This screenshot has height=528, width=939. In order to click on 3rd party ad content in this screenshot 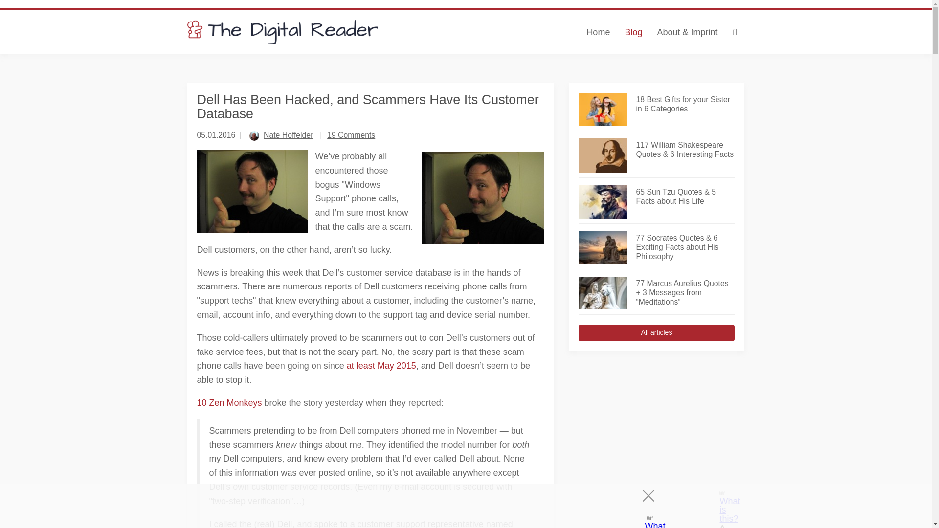, I will do `click(457, 506)`.